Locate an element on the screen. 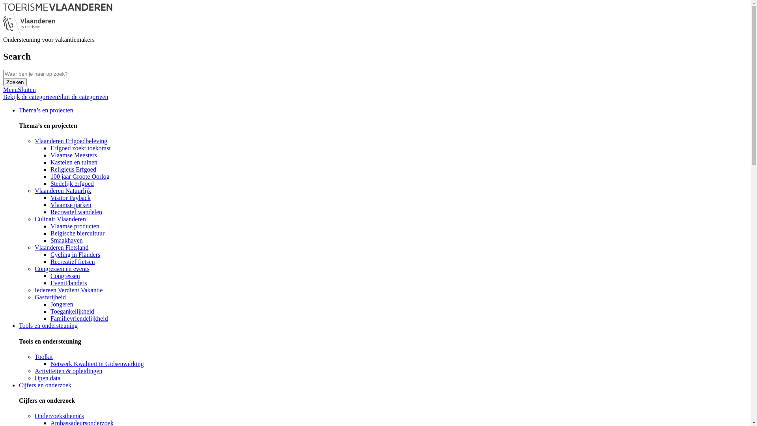 The image size is (757, 426). Mobile menu expand icon
MenuSluiten is located at coordinates (20, 90).